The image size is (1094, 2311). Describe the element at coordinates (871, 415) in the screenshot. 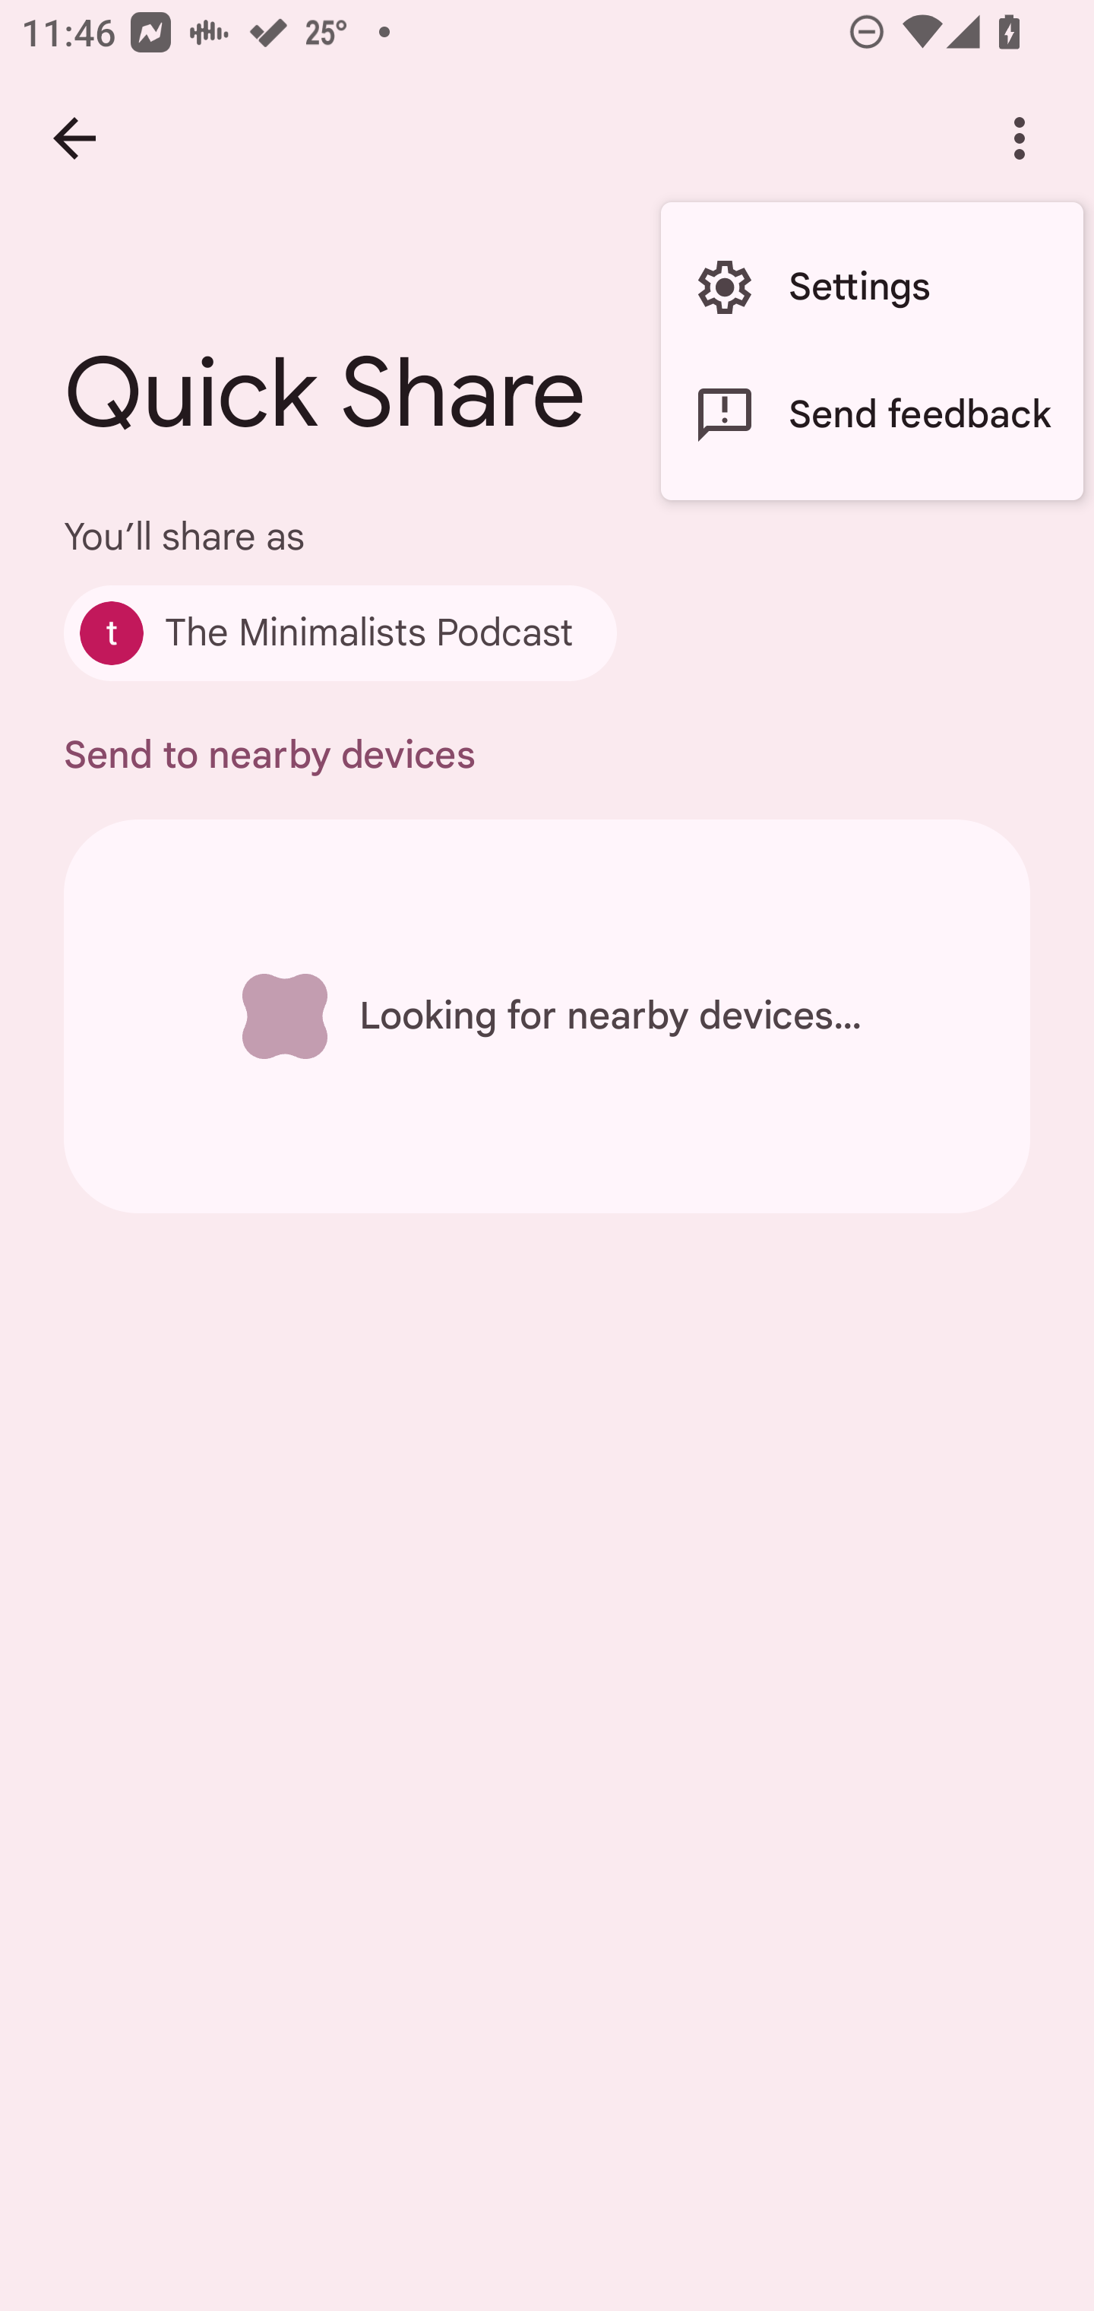

I see `Send feedback` at that location.